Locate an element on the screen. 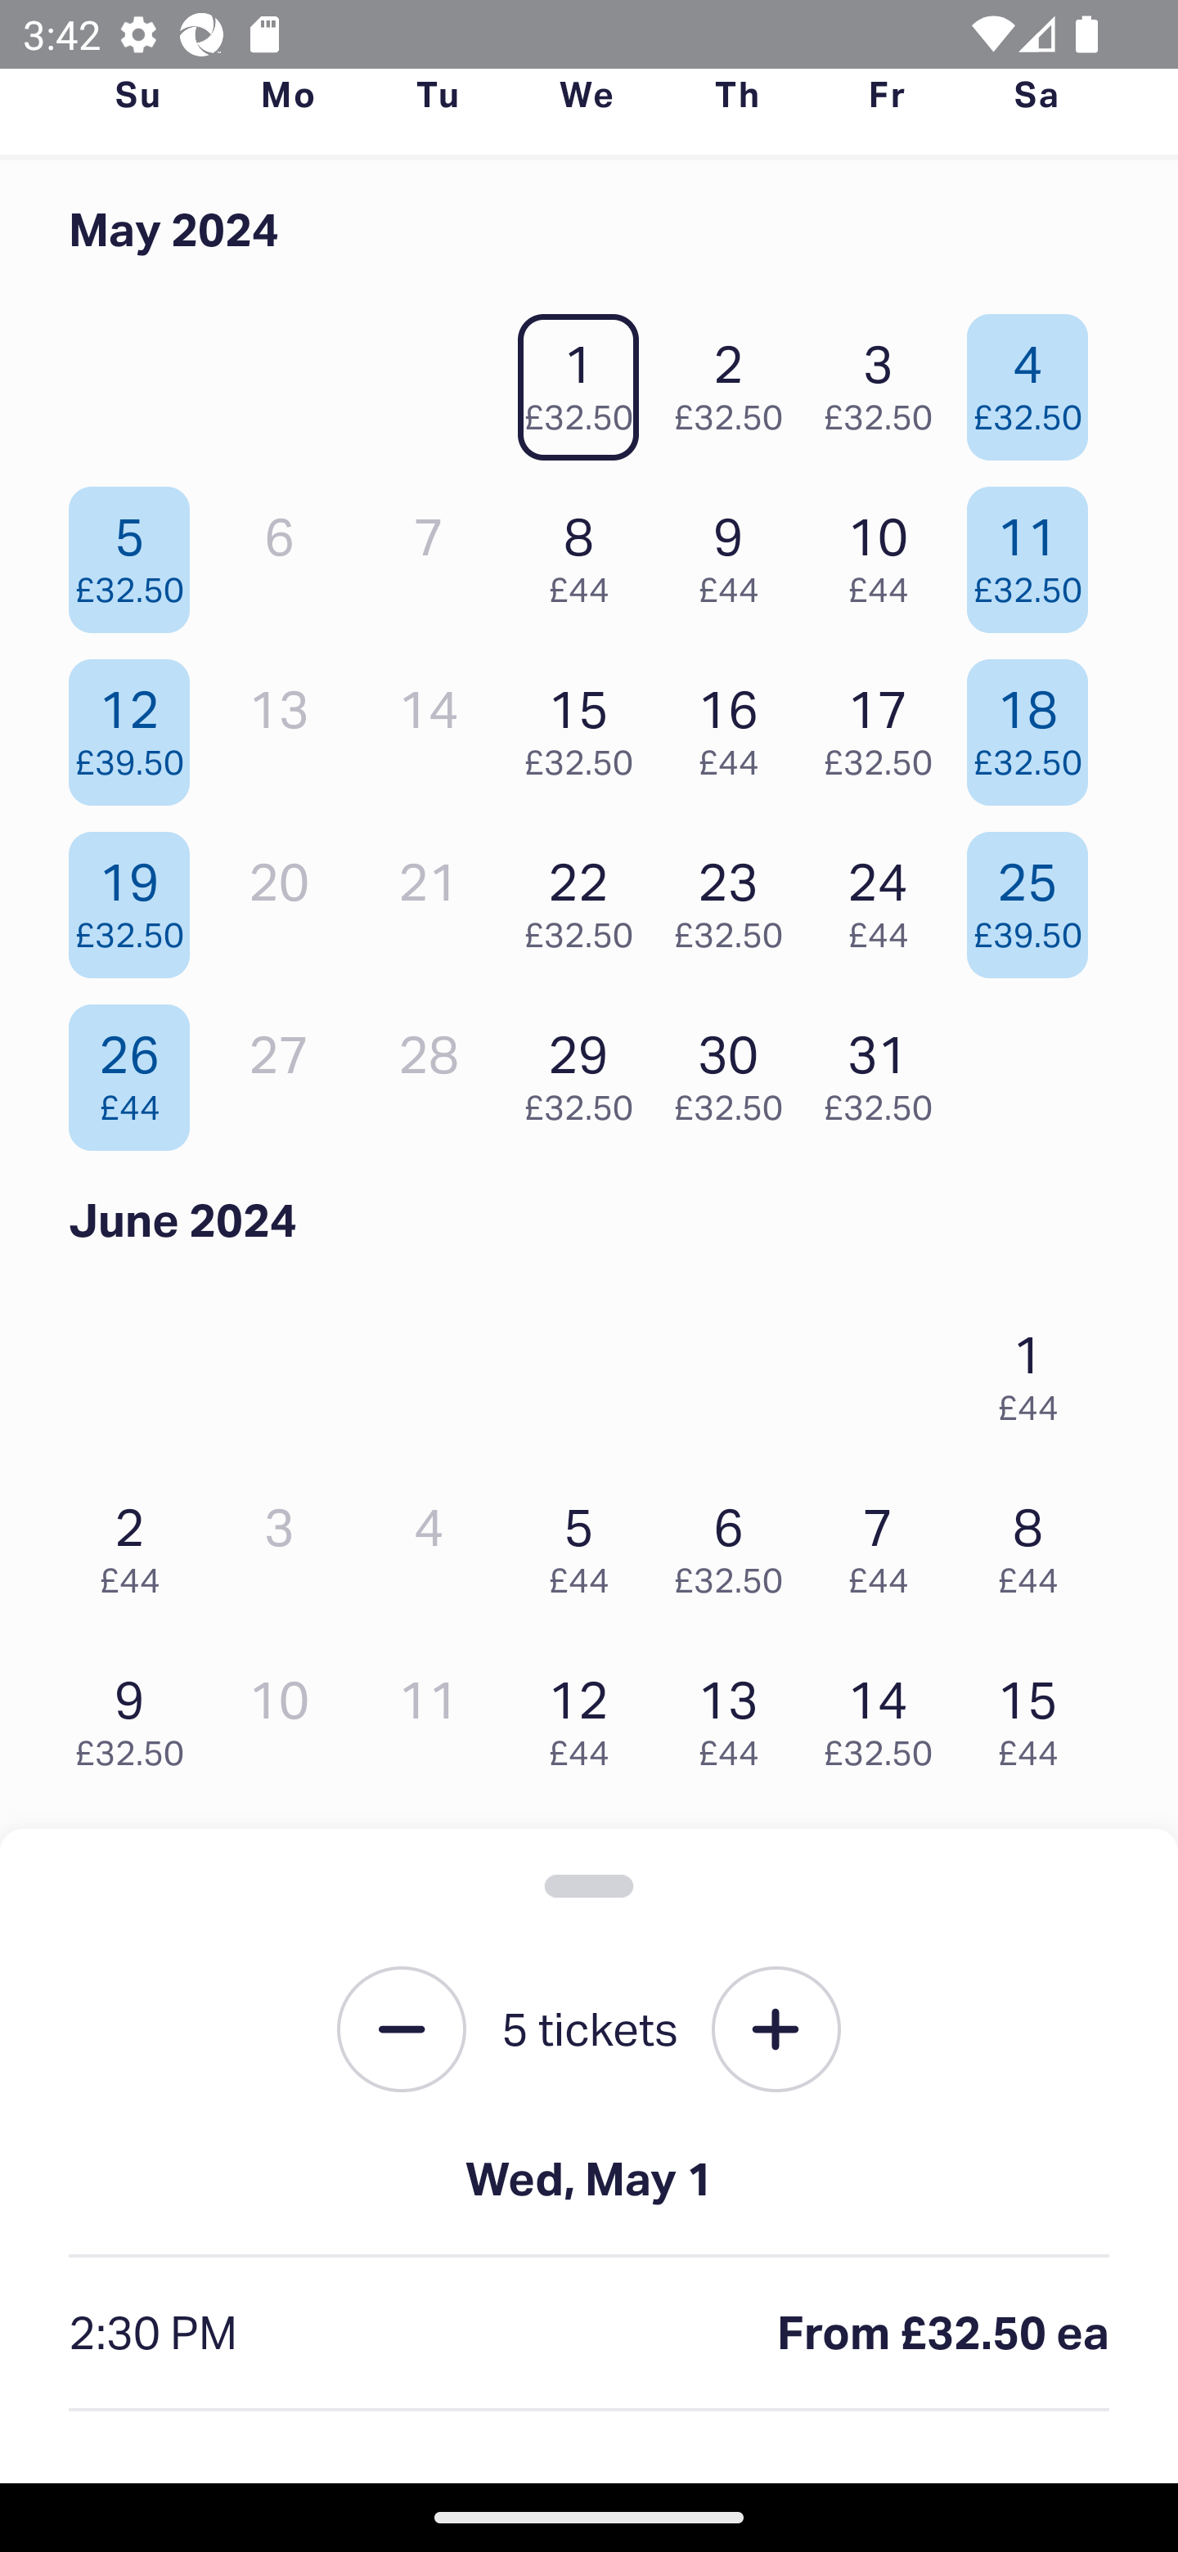  2 £32.50 is located at coordinates (736, 379).